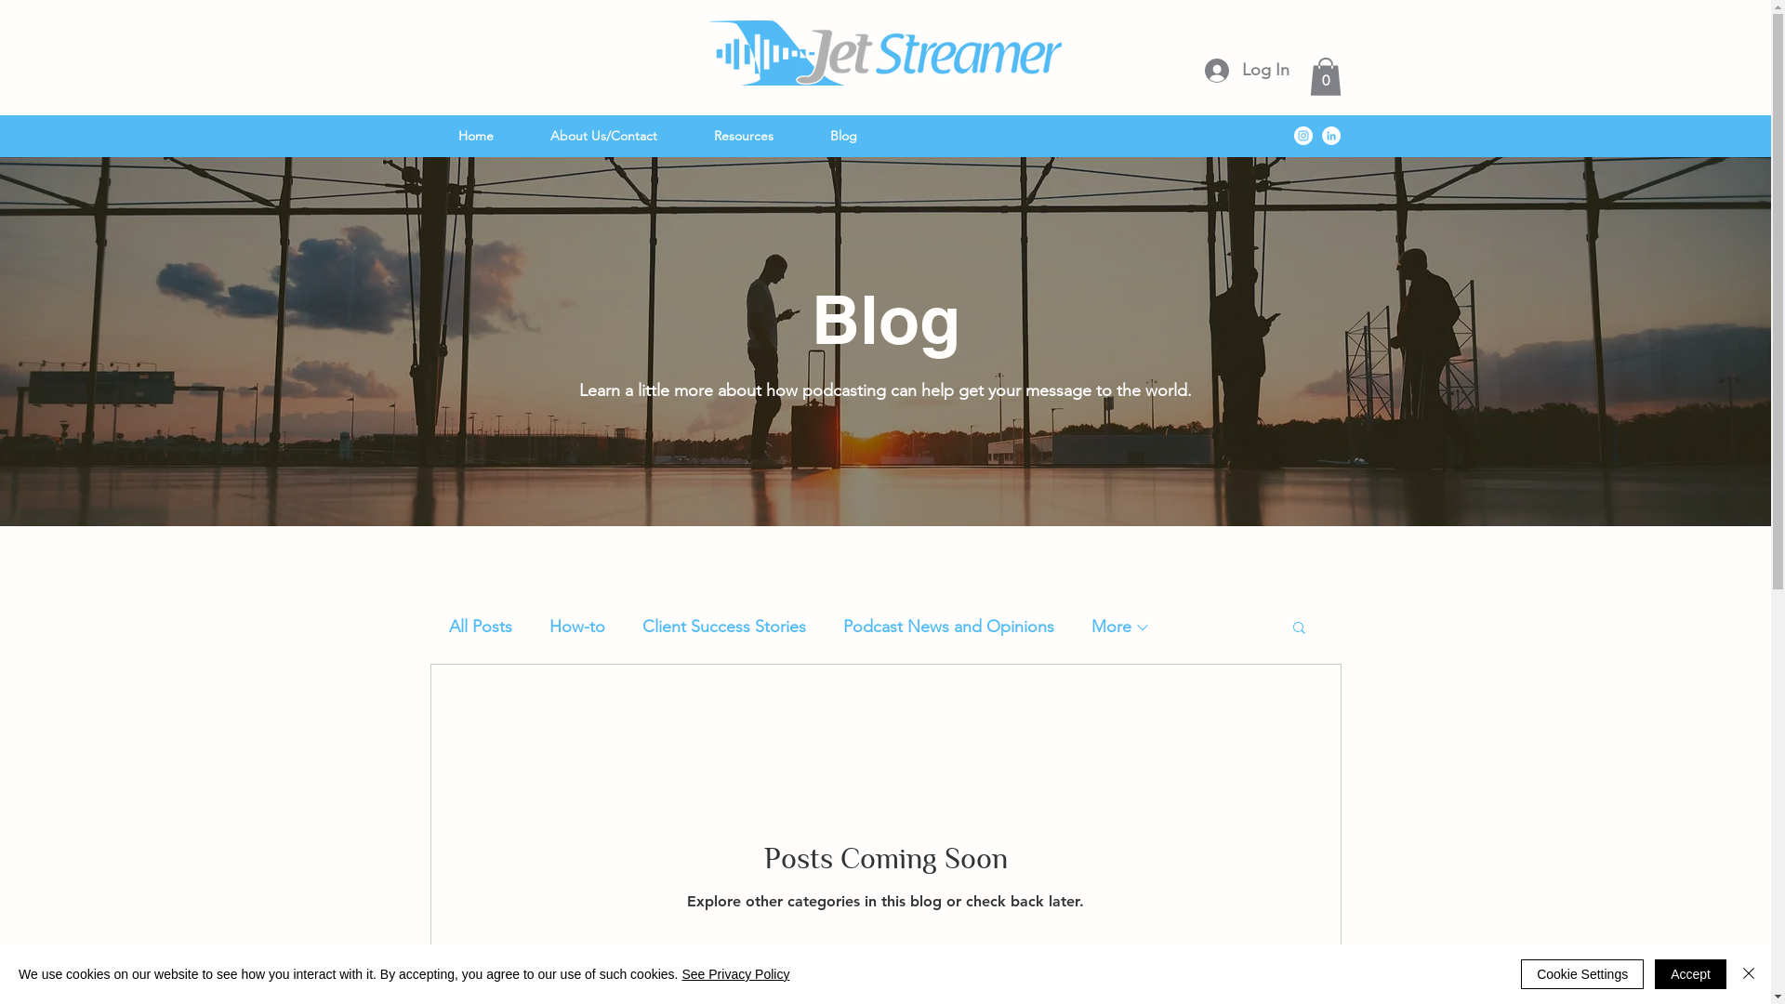  I want to click on How-to, so click(576, 627).